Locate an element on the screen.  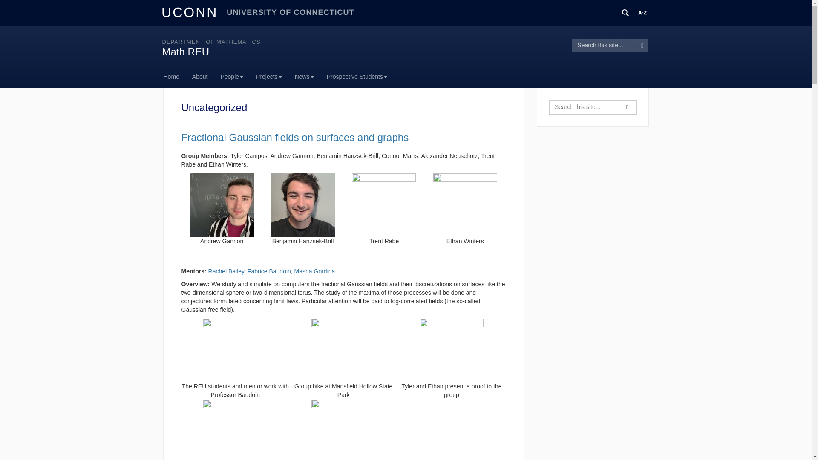
DEPARTMENT OF MATHEMATICS is located at coordinates (211, 42).